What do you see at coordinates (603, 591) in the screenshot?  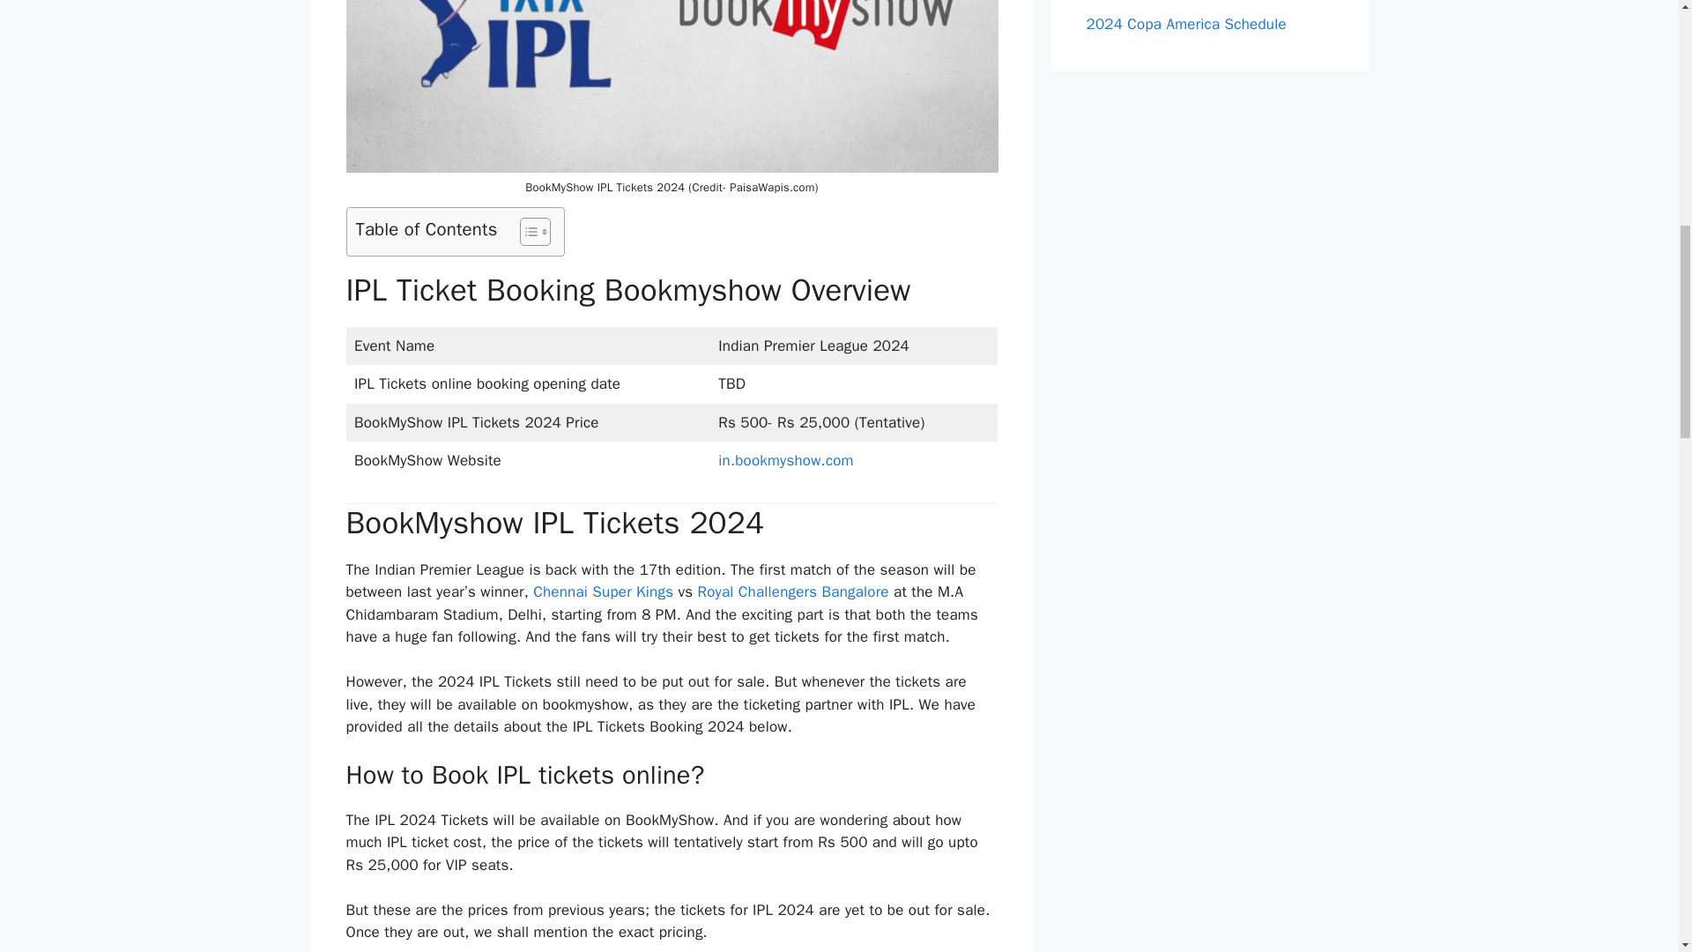 I see `Chennai Super Kings` at bounding box center [603, 591].